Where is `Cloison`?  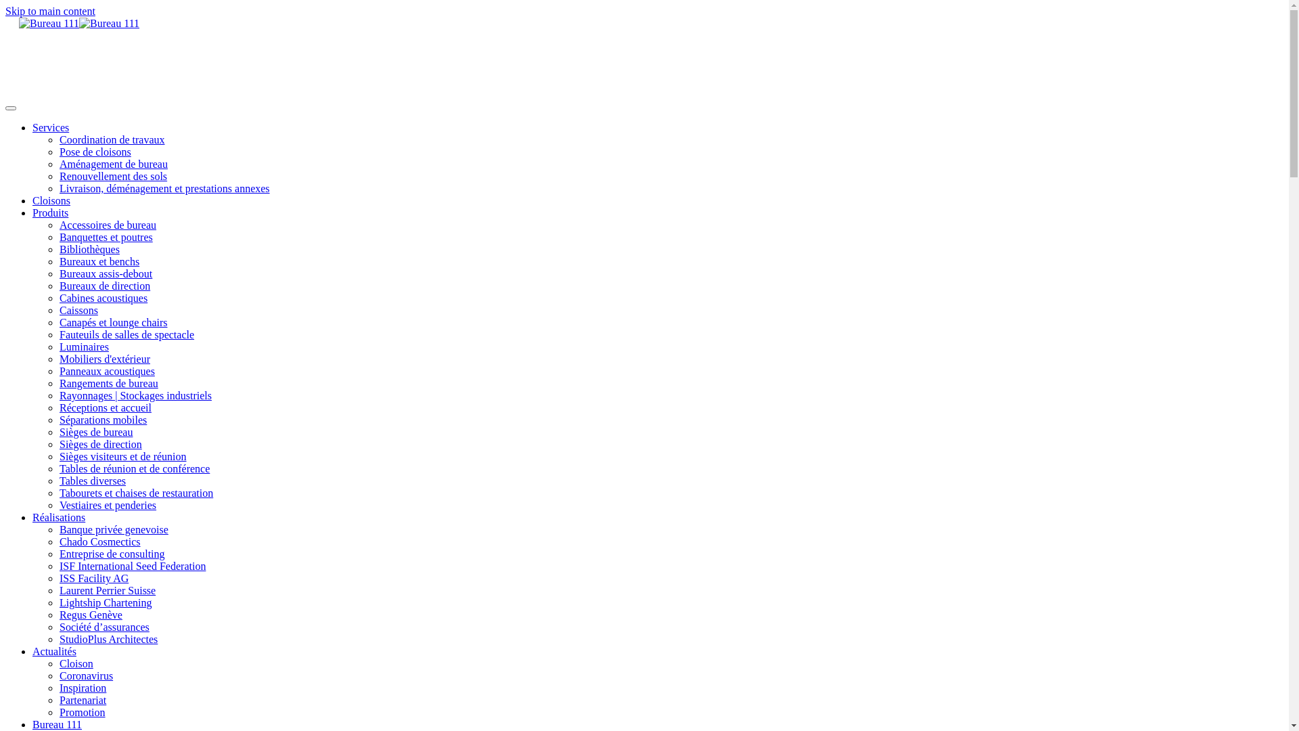
Cloison is located at coordinates (76, 663).